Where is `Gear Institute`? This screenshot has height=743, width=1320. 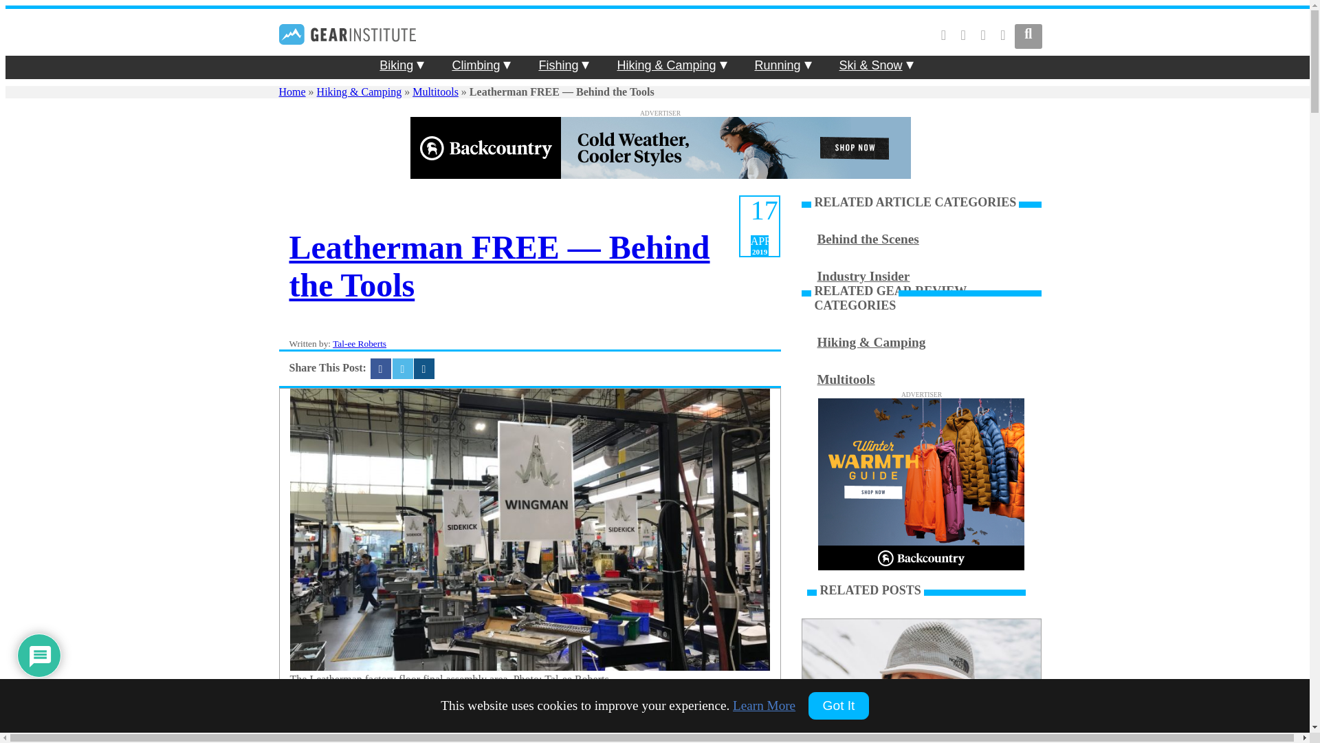
Gear Institute is located at coordinates (348, 48).